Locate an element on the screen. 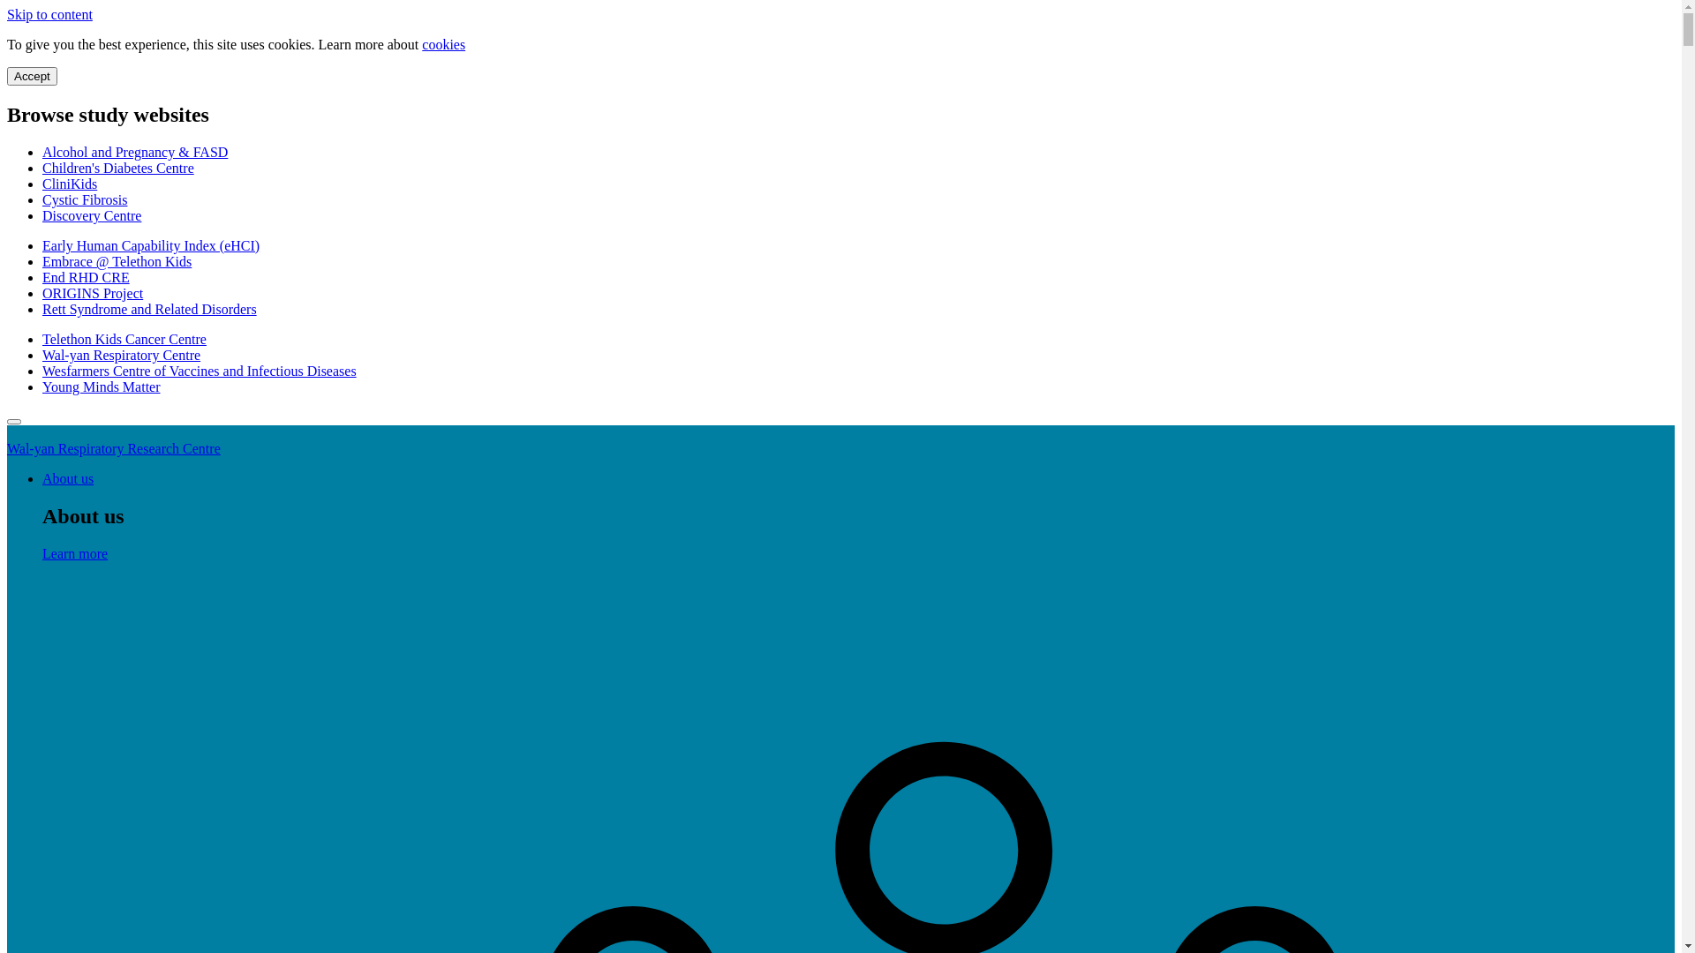 The image size is (1695, 953). CliniKids is located at coordinates (70, 184).